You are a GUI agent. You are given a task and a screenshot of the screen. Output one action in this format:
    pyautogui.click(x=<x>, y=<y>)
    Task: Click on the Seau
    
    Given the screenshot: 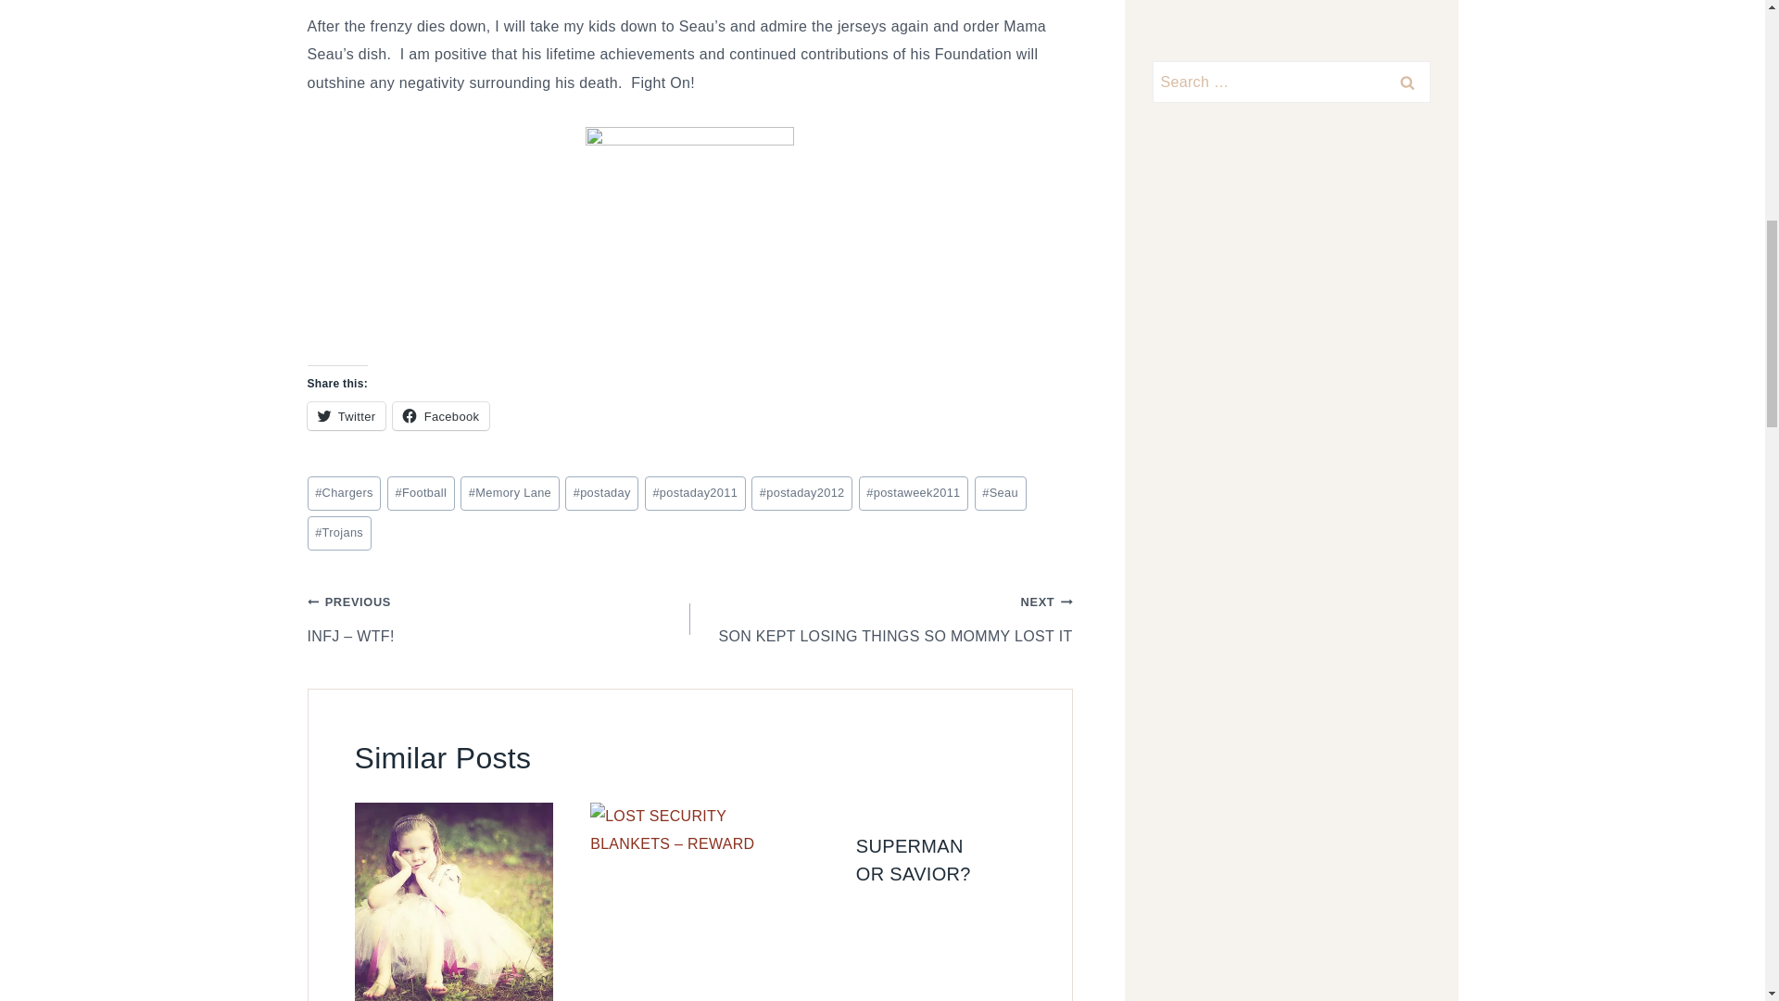 What is the action you would take?
    pyautogui.click(x=1001, y=493)
    